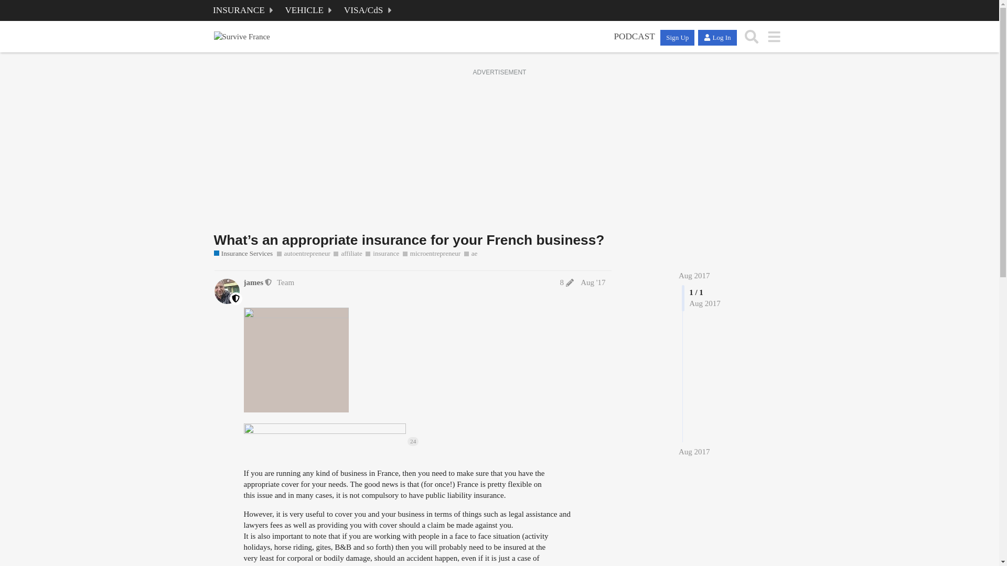 The image size is (1007, 566). Describe the element at coordinates (566, 282) in the screenshot. I see `8` at that location.